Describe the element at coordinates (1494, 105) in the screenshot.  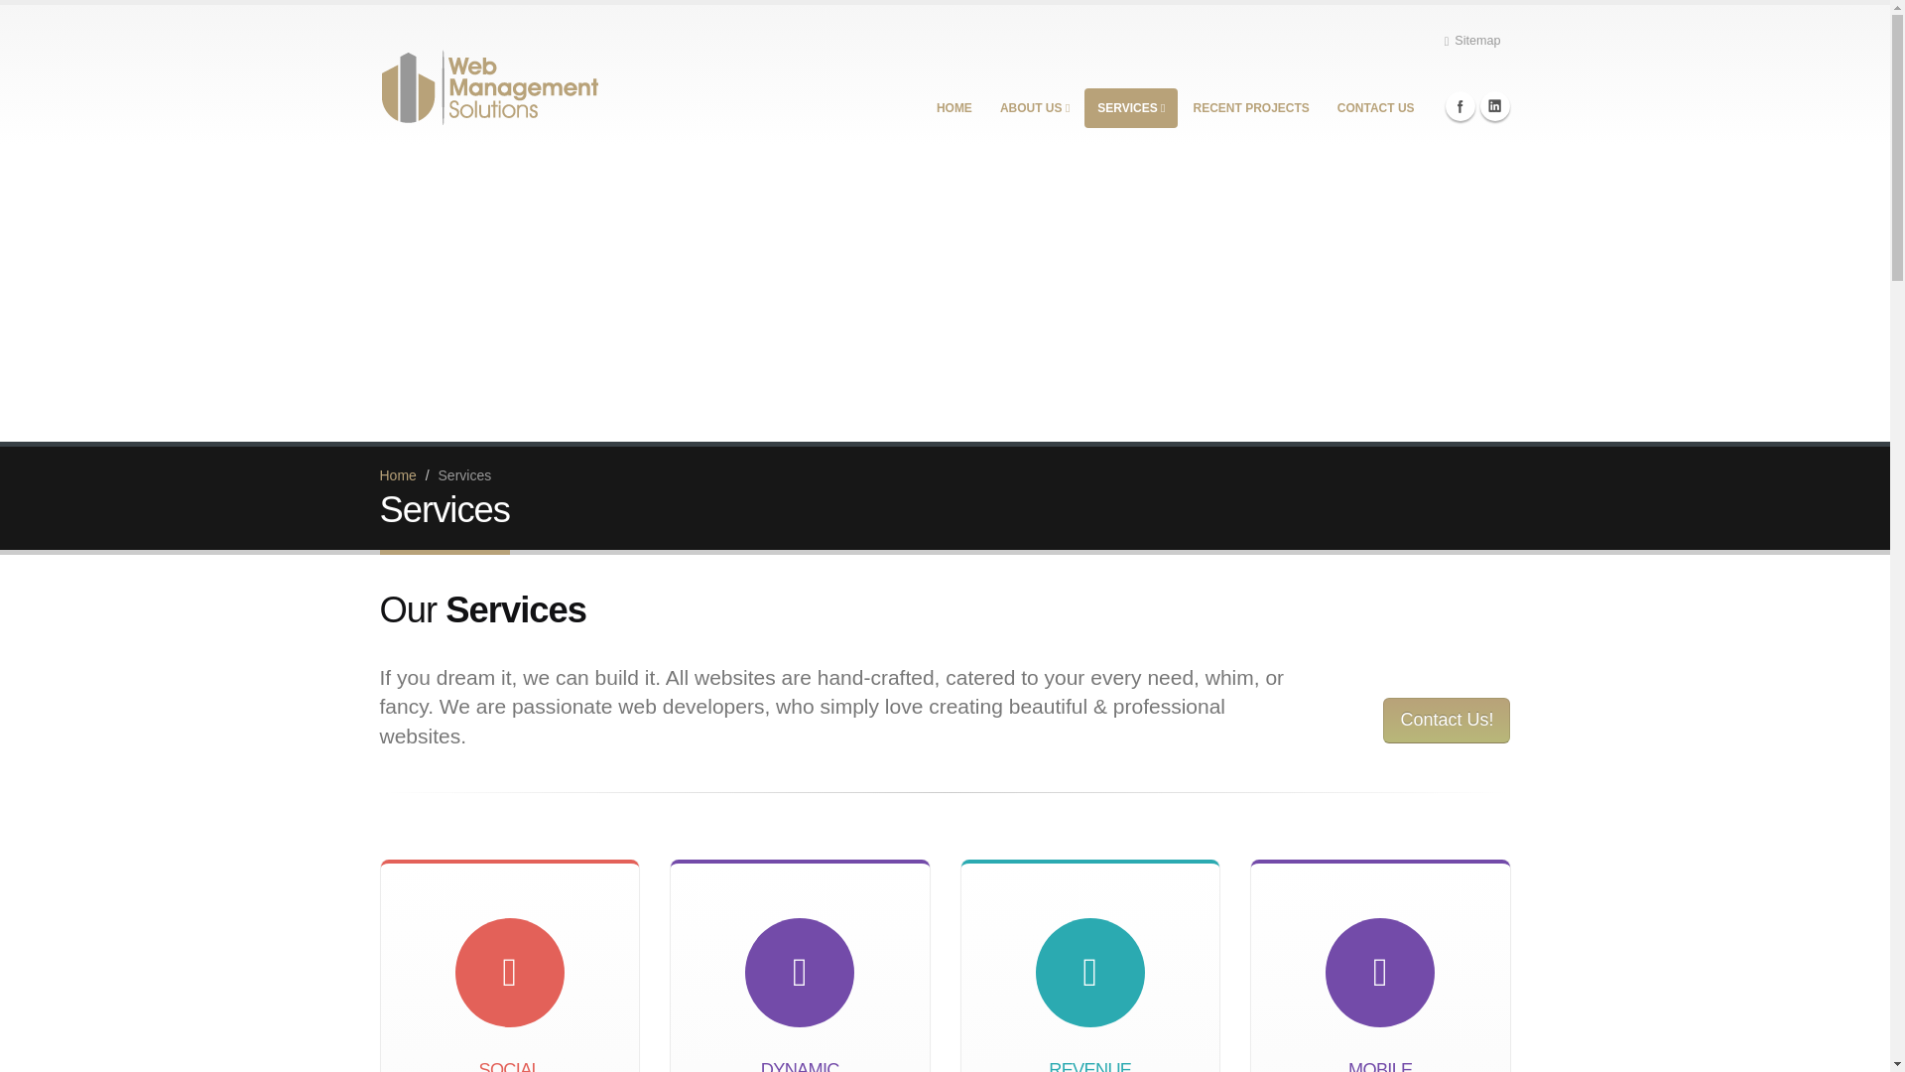
I see `Web Management Solutions: LinkedIn Page` at that location.